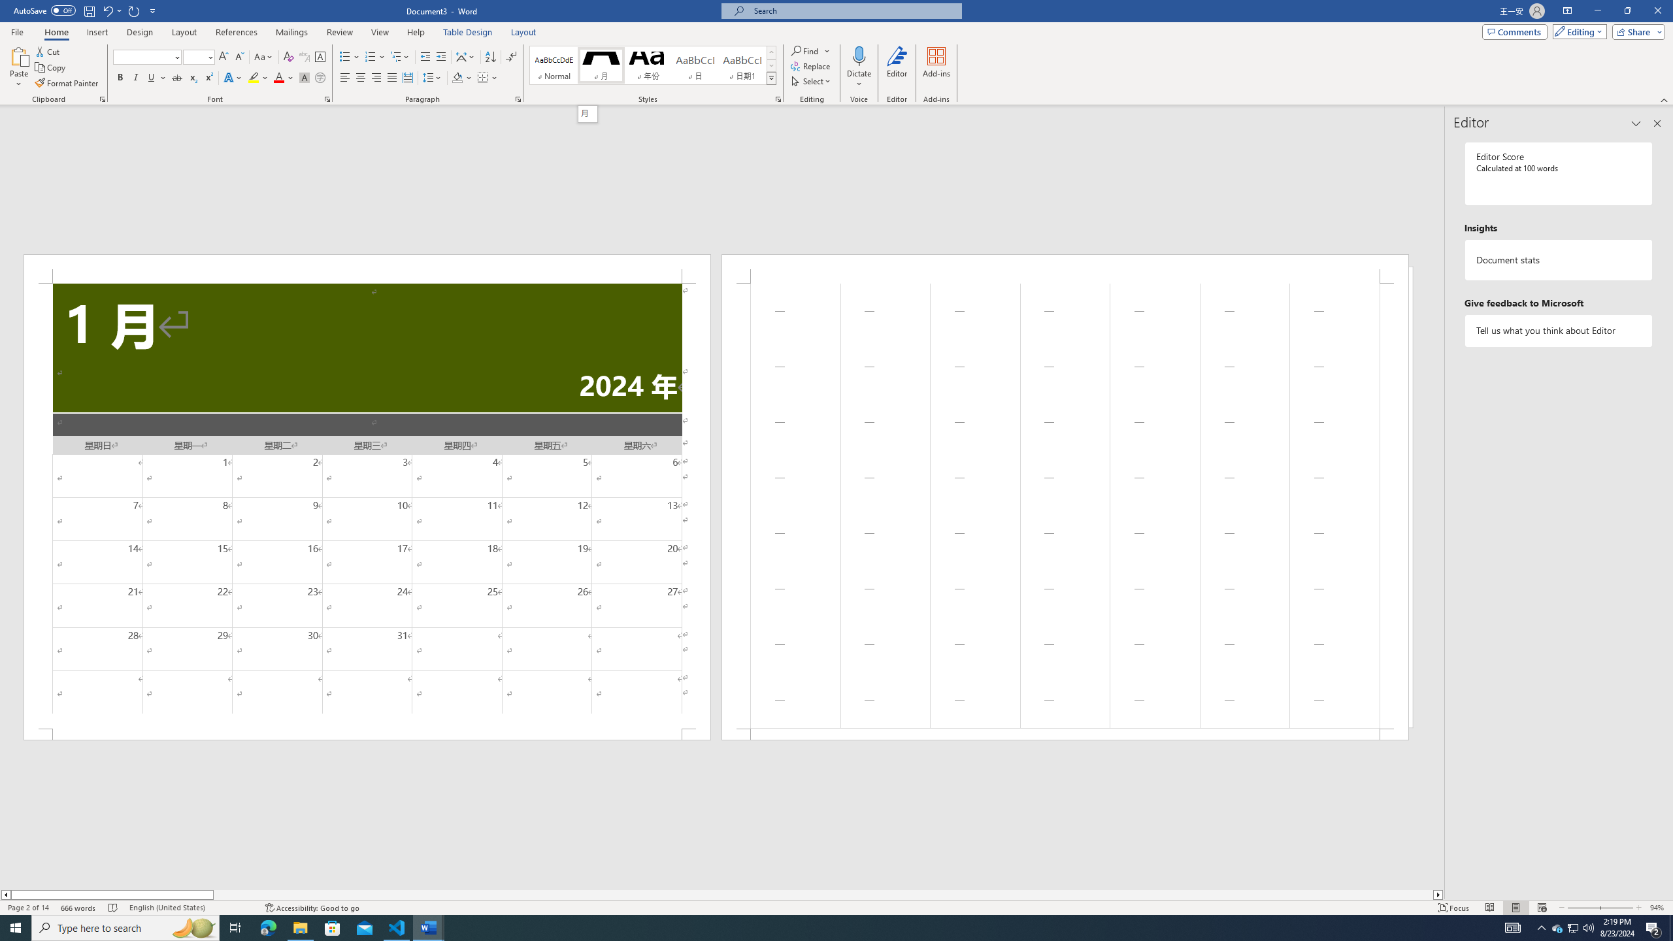 This screenshot has width=1673, height=941. What do you see at coordinates (80, 908) in the screenshot?
I see `Word Count 666 words` at bounding box center [80, 908].